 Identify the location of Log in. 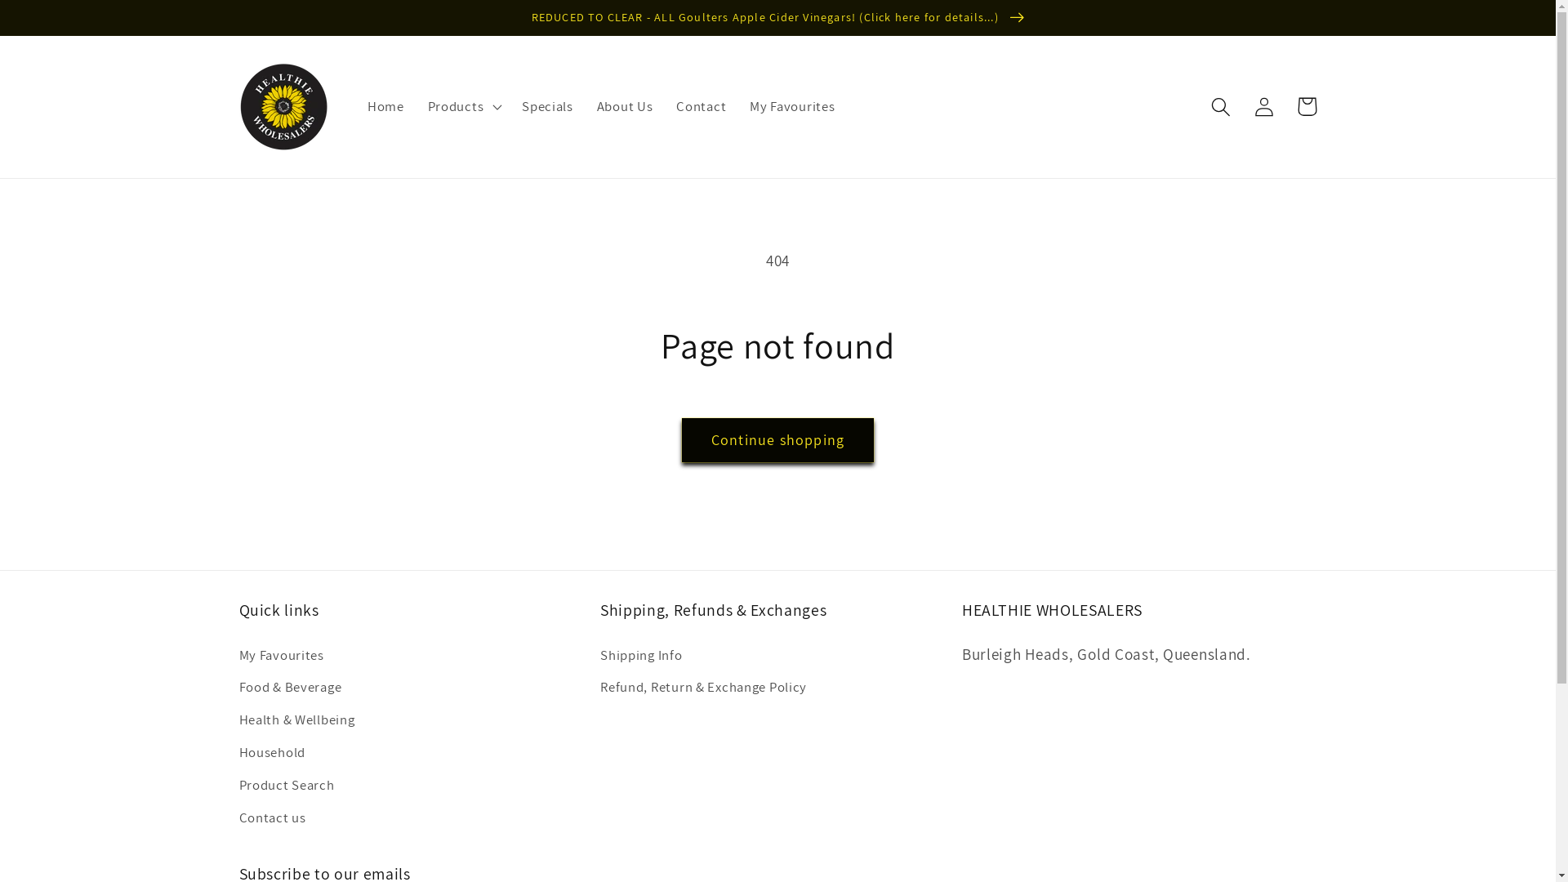
(1264, 106).